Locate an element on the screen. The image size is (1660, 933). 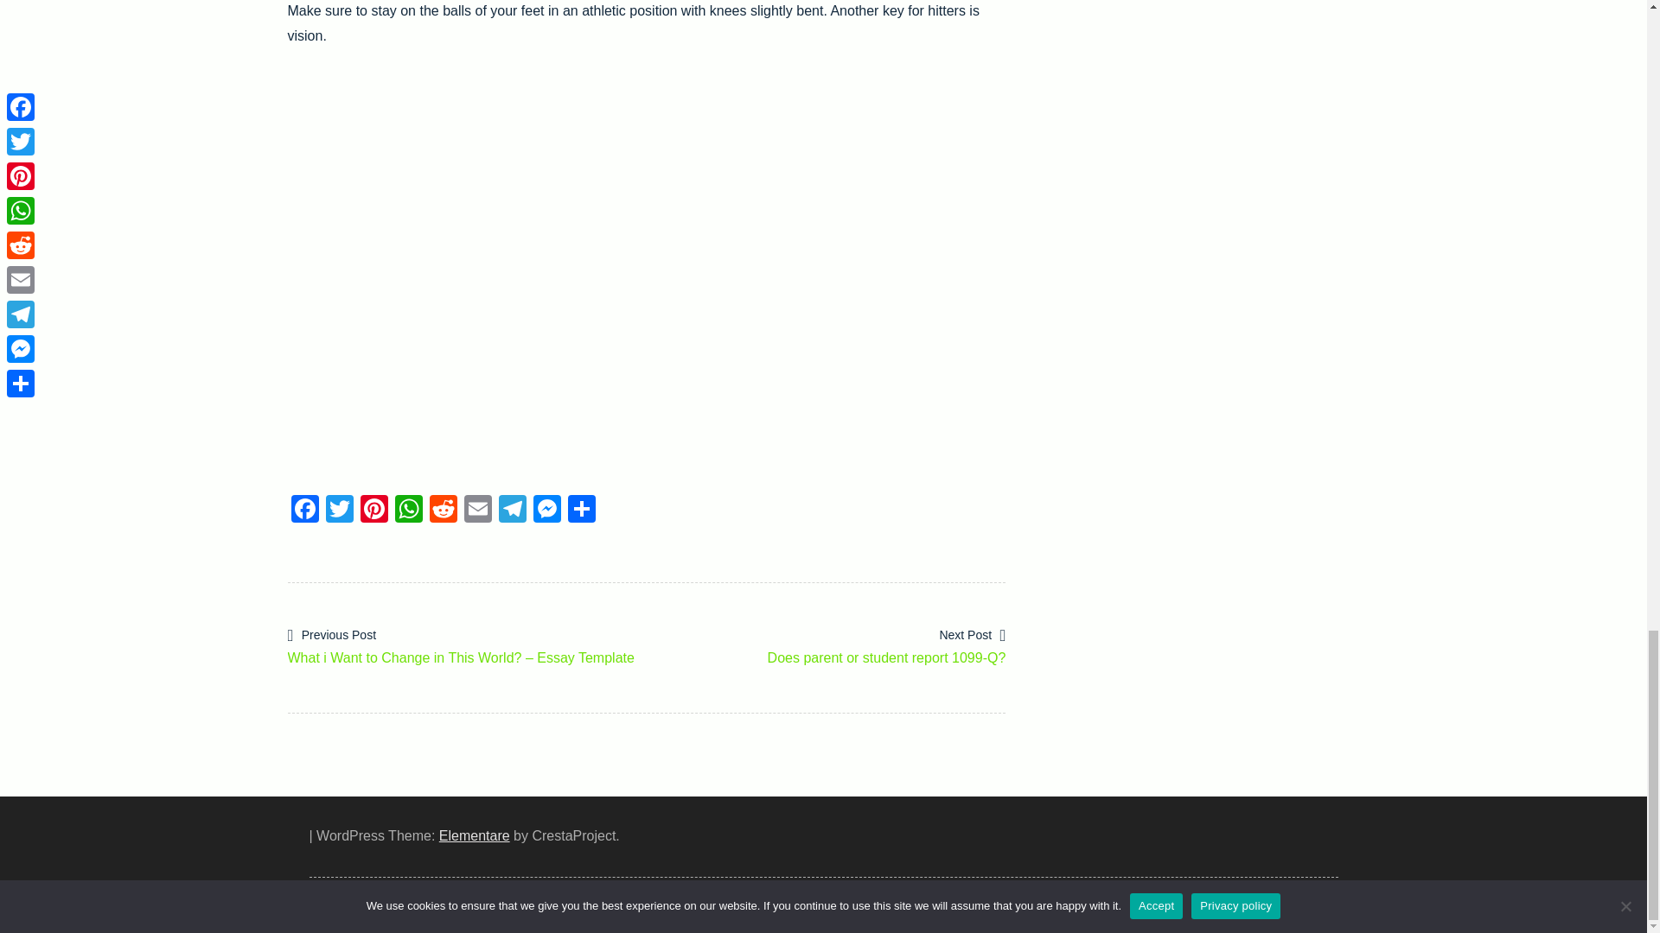
Facebook is located at coordinates (581, 511).